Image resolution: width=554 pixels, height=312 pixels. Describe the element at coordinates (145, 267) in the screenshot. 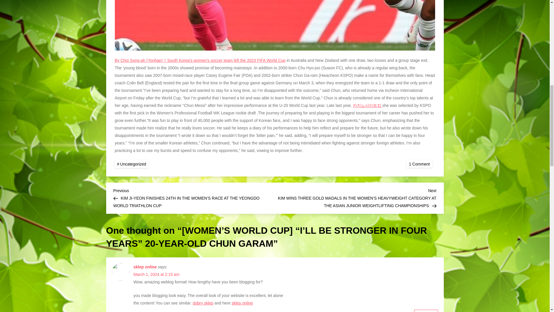

I see `sklep online` at that location.